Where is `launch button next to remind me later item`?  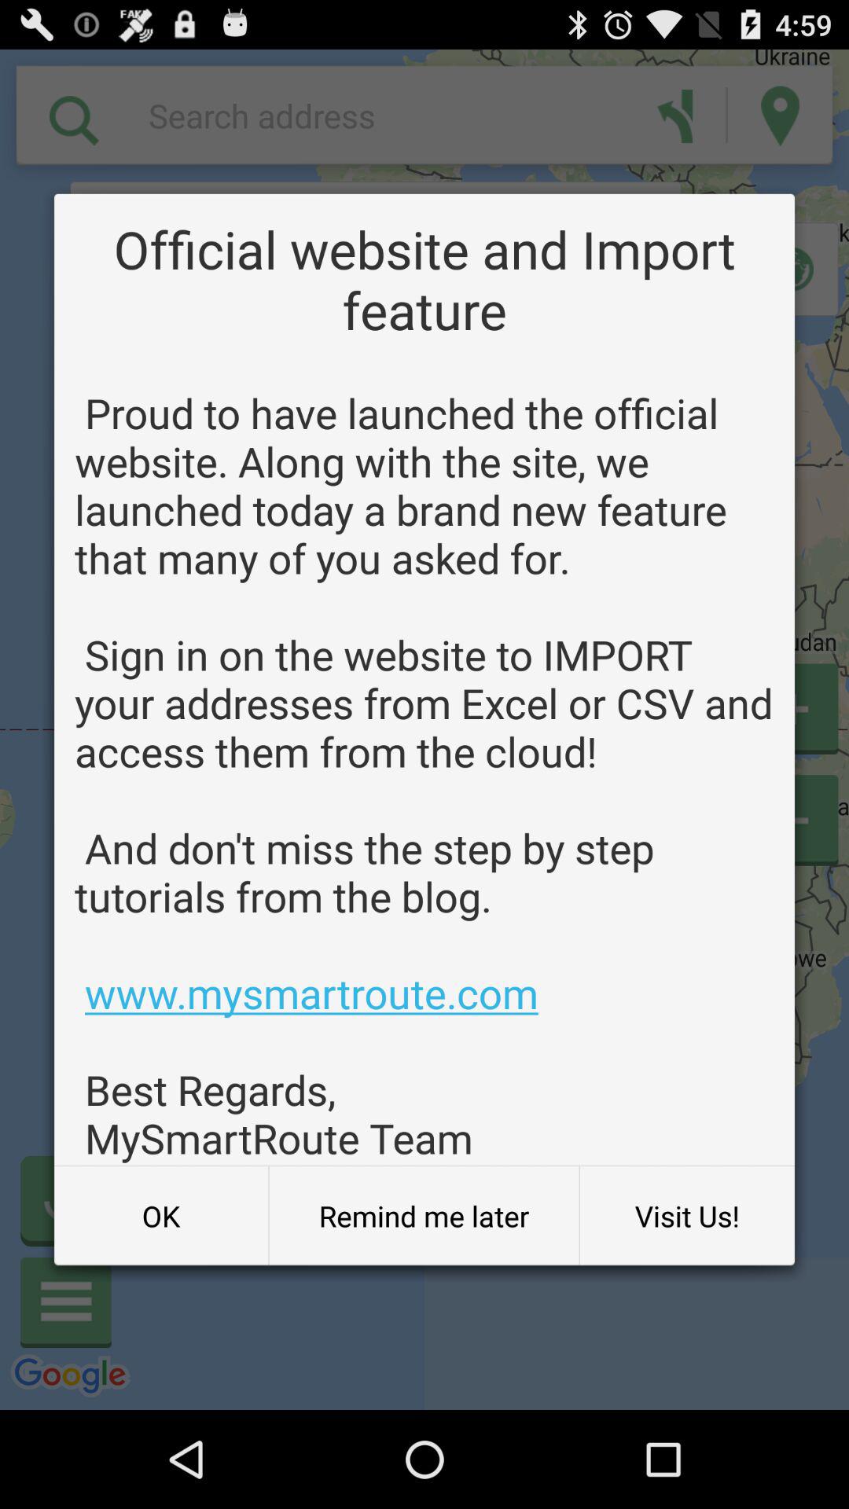 launch button next to remind me later item is located at coordinates (161, 1216).